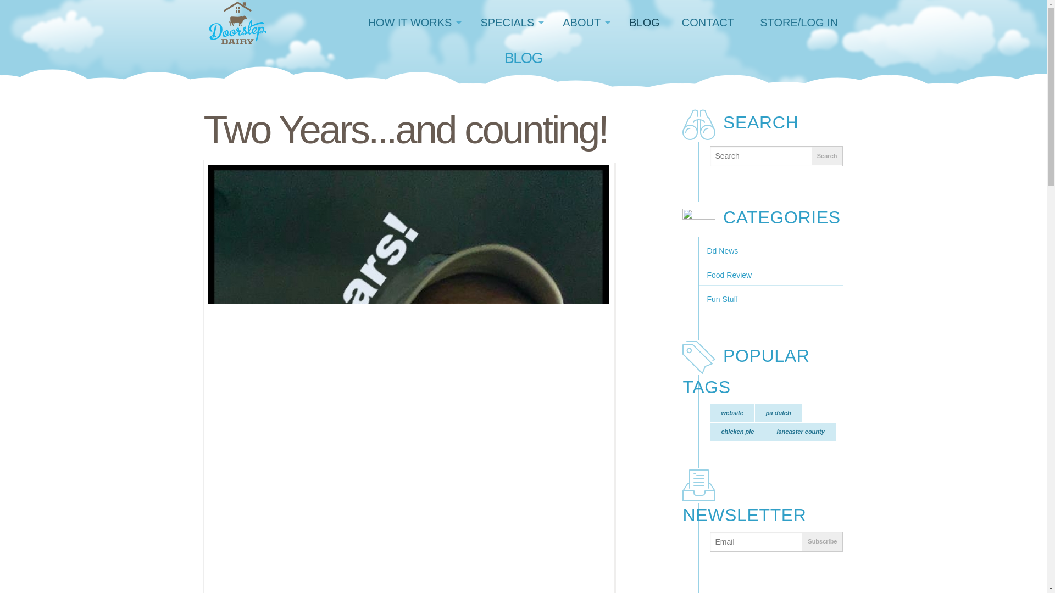 This screenshot has height=593, width=1055. What do you see at coordinates (770, 299) in the screenshot?
I see `Fun Stuff` at bounding box center [770, 299].